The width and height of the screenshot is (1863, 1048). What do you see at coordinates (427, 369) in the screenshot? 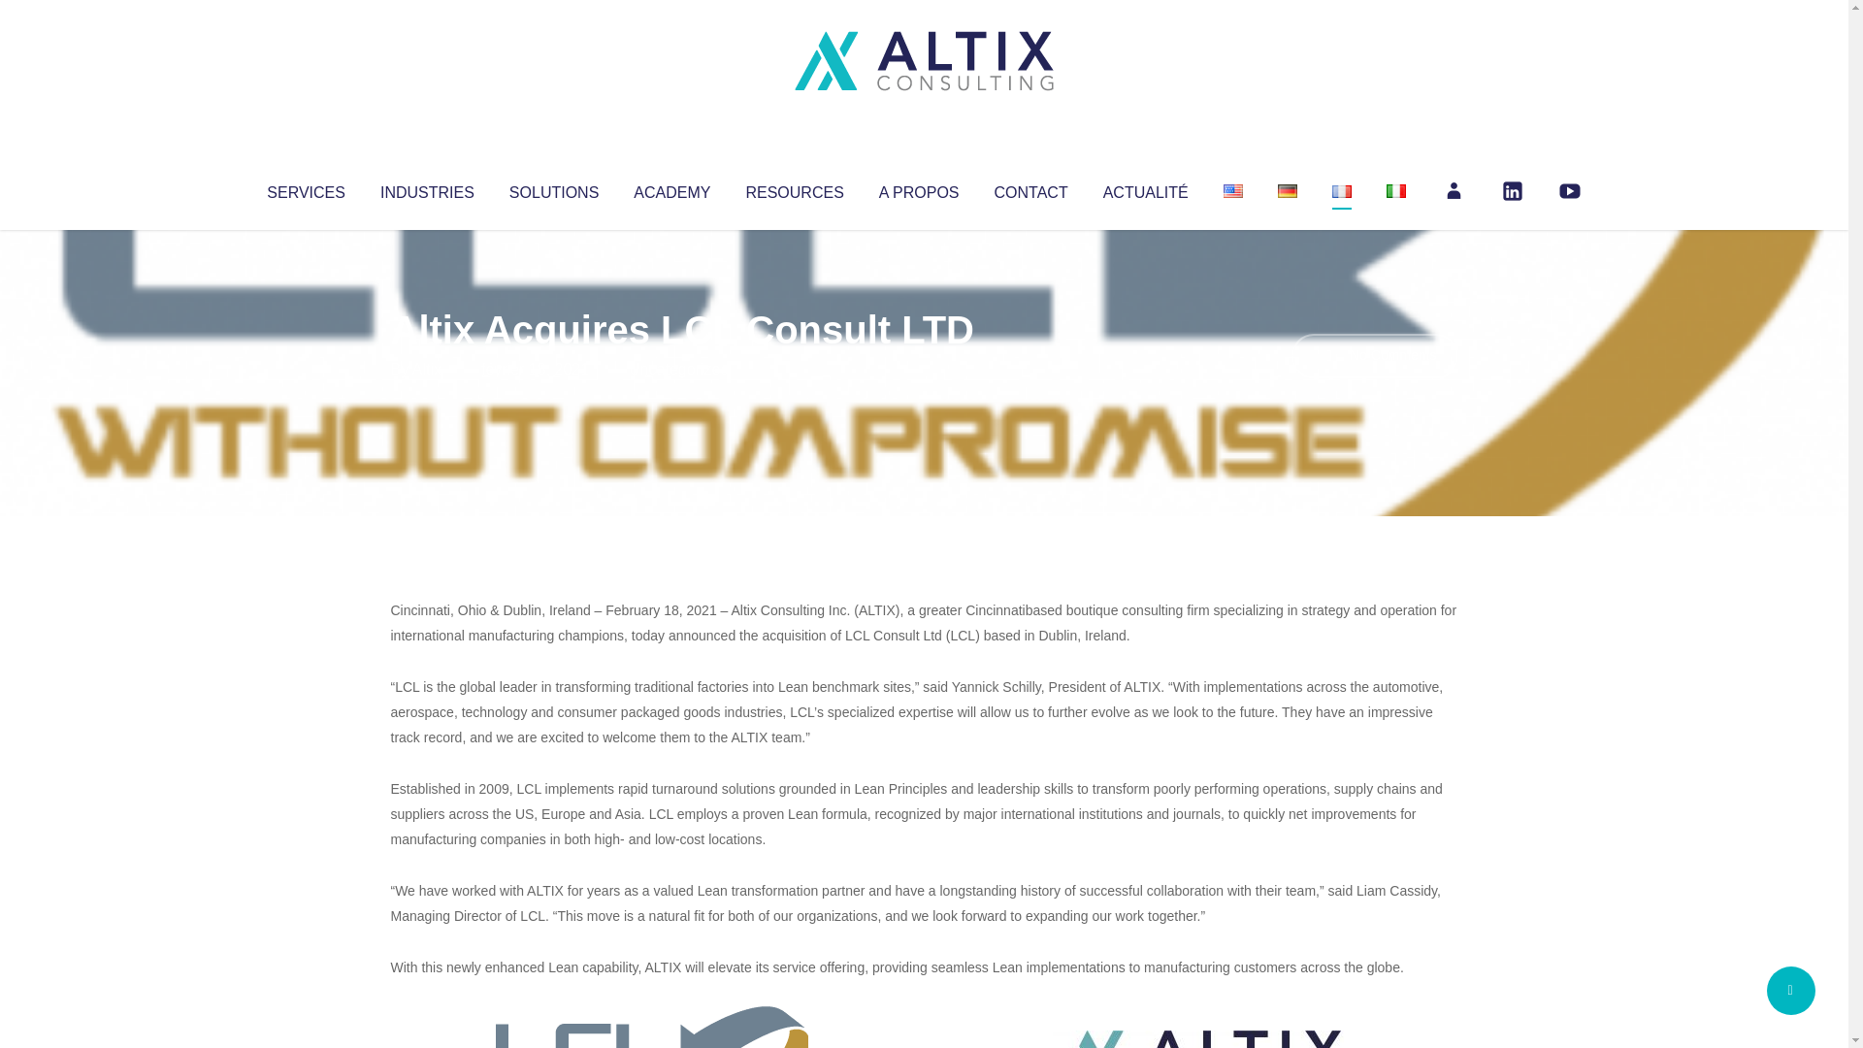
I see `Altix` at bounding box center [427, 369].